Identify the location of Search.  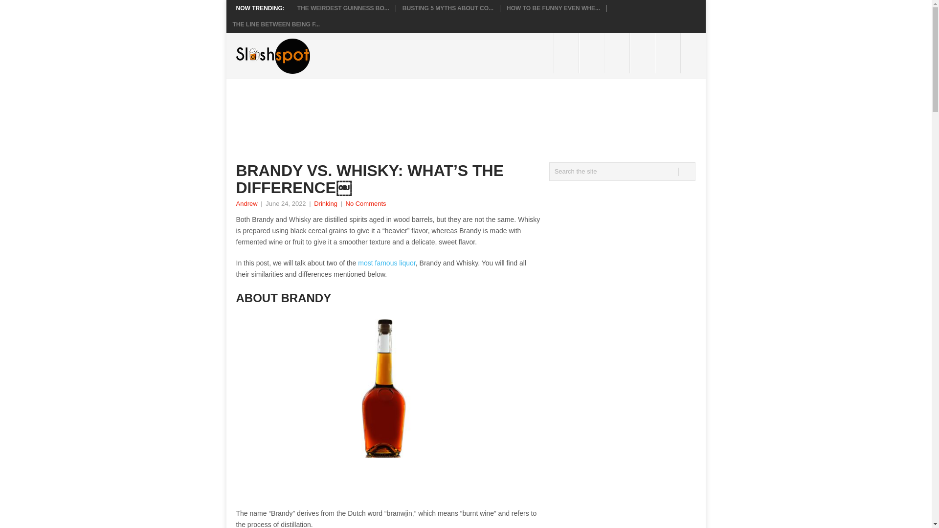
(686, 172).